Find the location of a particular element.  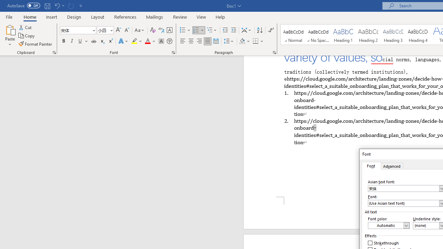

Undo Apply Quick Style is located at coordinates (59, 6).